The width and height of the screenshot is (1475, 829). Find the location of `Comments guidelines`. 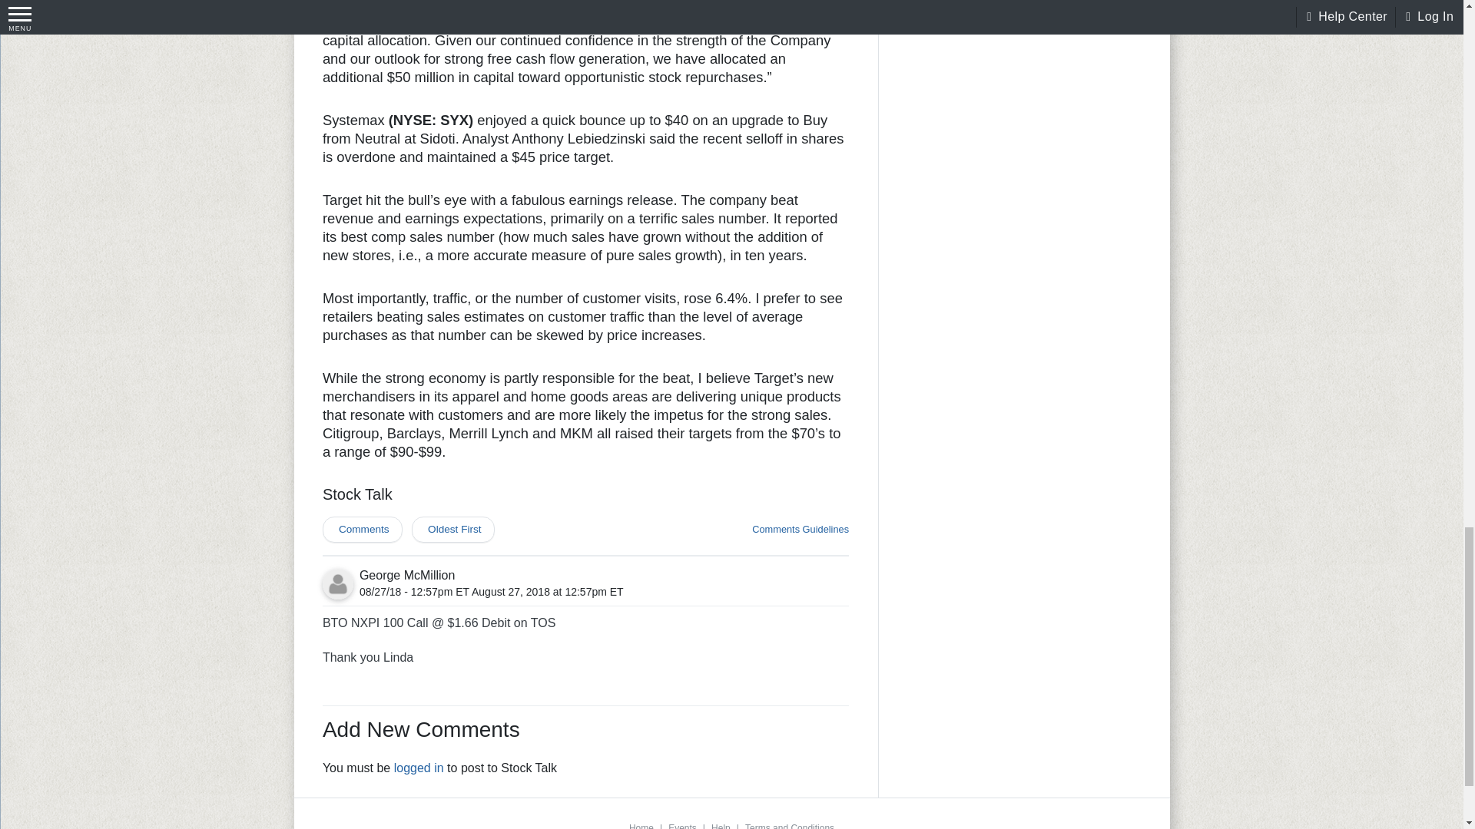

Comments guidelines is located at coordinates (800, 530).